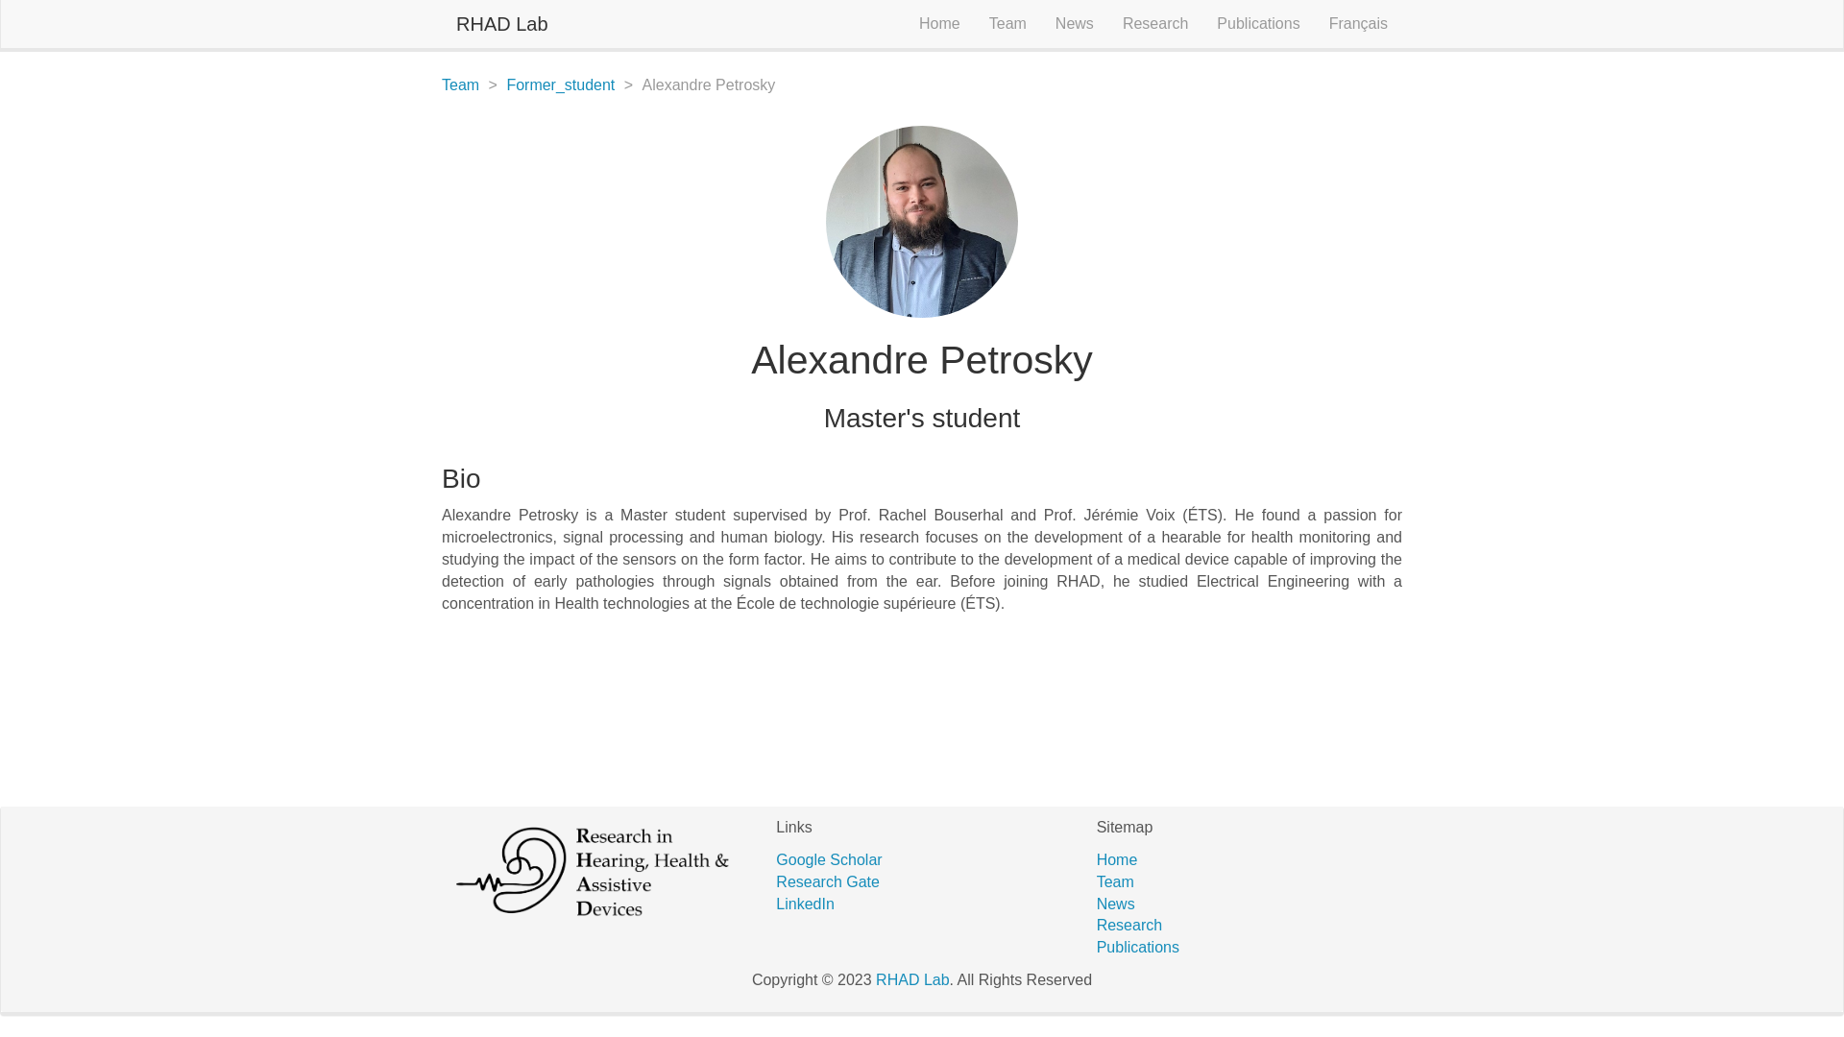 This screenshot has height=1037, width=1844. Describe the element at coordinates (912, 979) in the screenshot. I see `RHAD Lab` at that location.